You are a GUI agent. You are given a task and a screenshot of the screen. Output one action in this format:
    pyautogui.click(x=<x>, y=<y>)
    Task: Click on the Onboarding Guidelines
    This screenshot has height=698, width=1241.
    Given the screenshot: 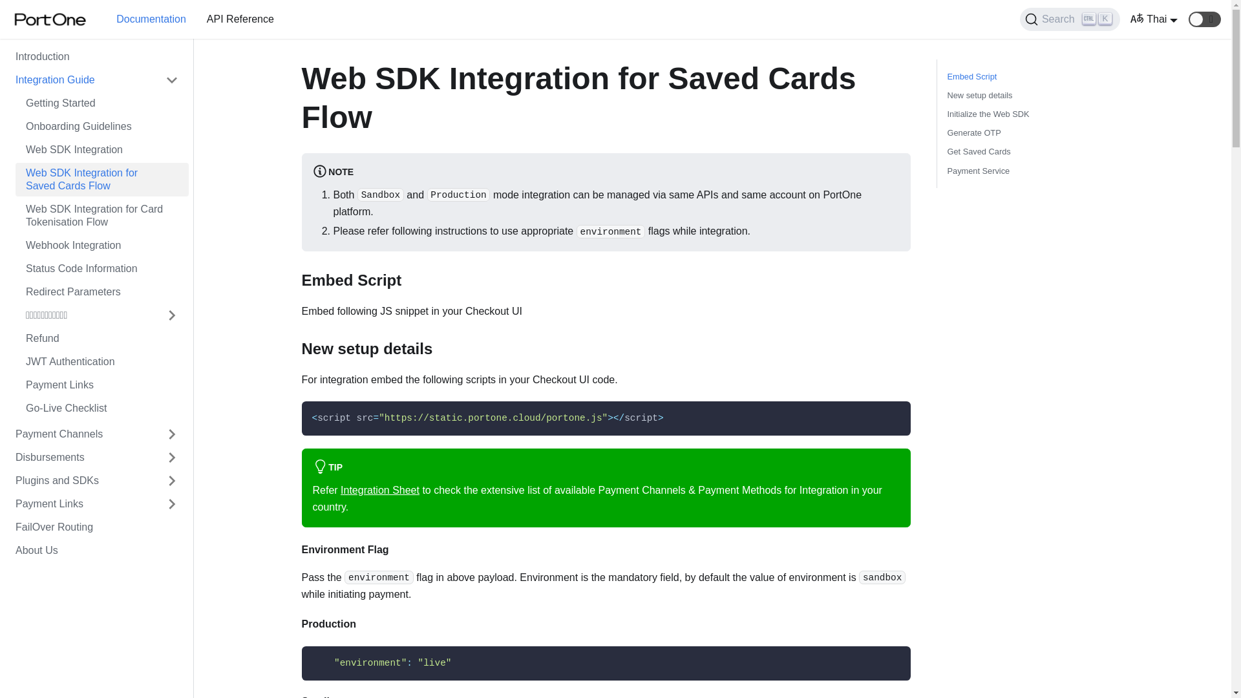 What is the action you would take?
    pyautogui.click(x=101, y=127)
    